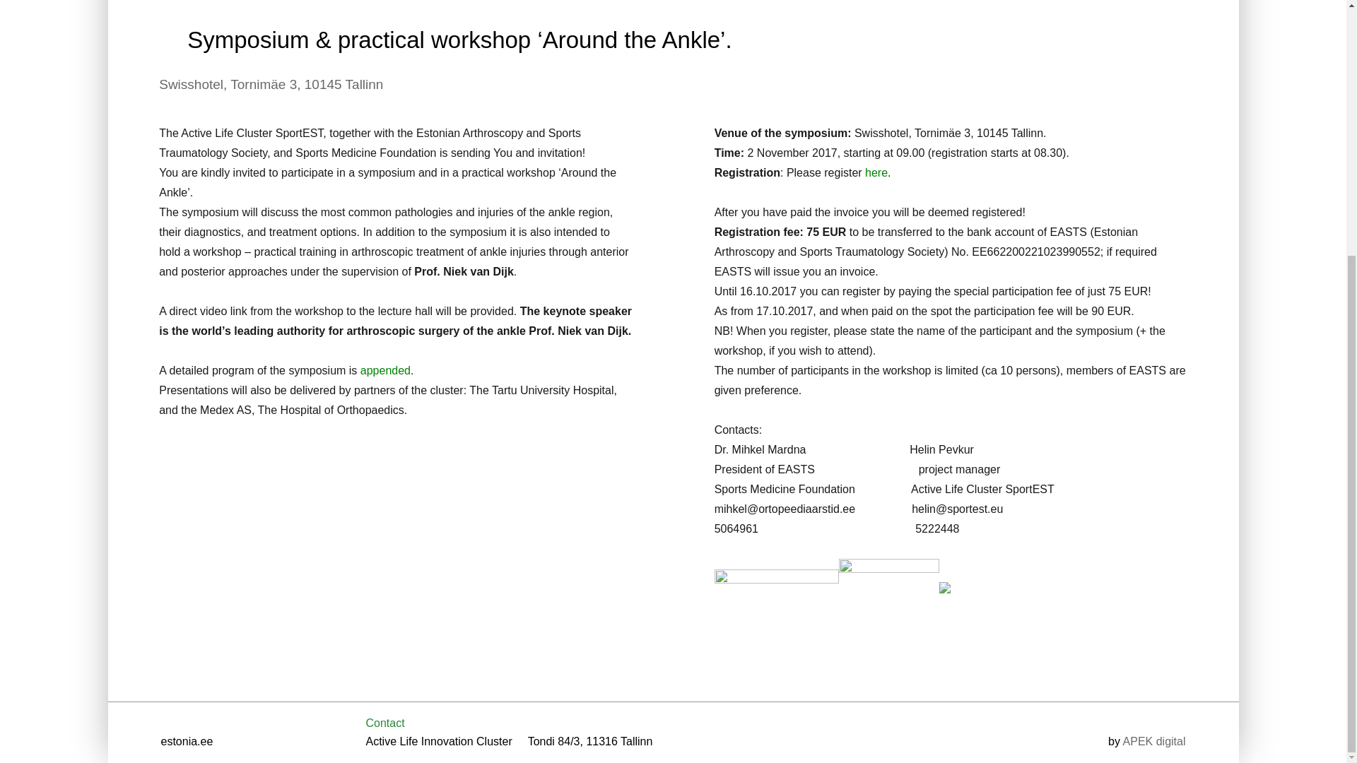 The height and width of the screenshot is (763, 1357). What do you see at coordinates (486, 8) in the screenshot?
I see `PARTNERS` at bounding box center [486, 8].